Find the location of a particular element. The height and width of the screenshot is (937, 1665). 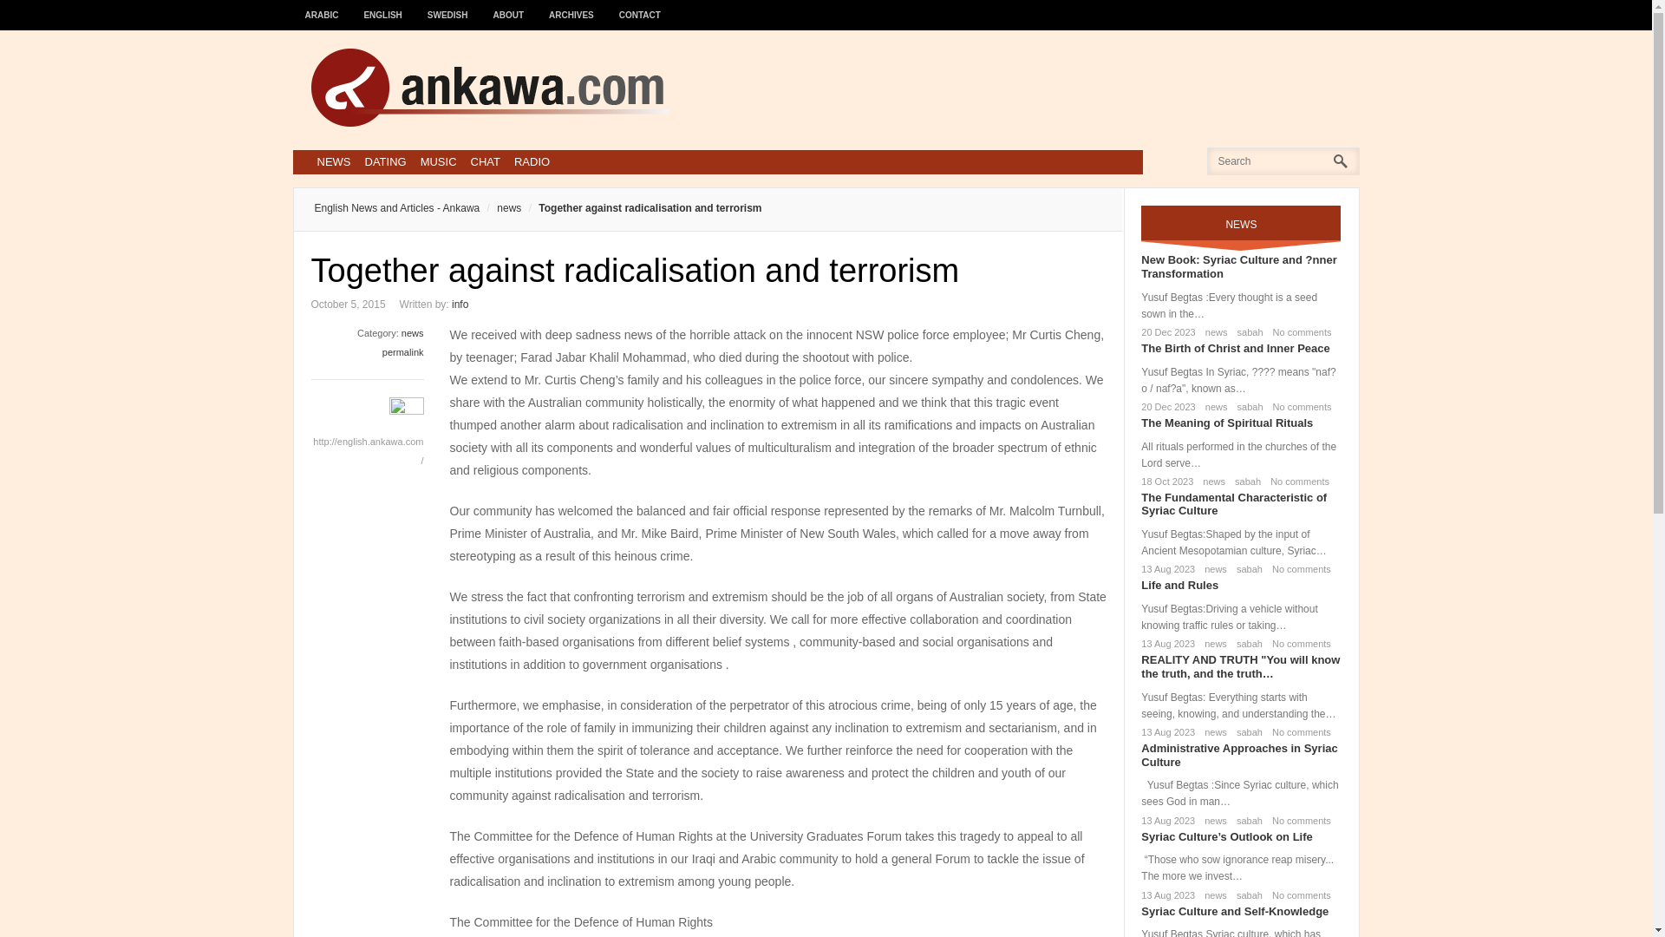

NEWS is located at coordinates (333, 161).